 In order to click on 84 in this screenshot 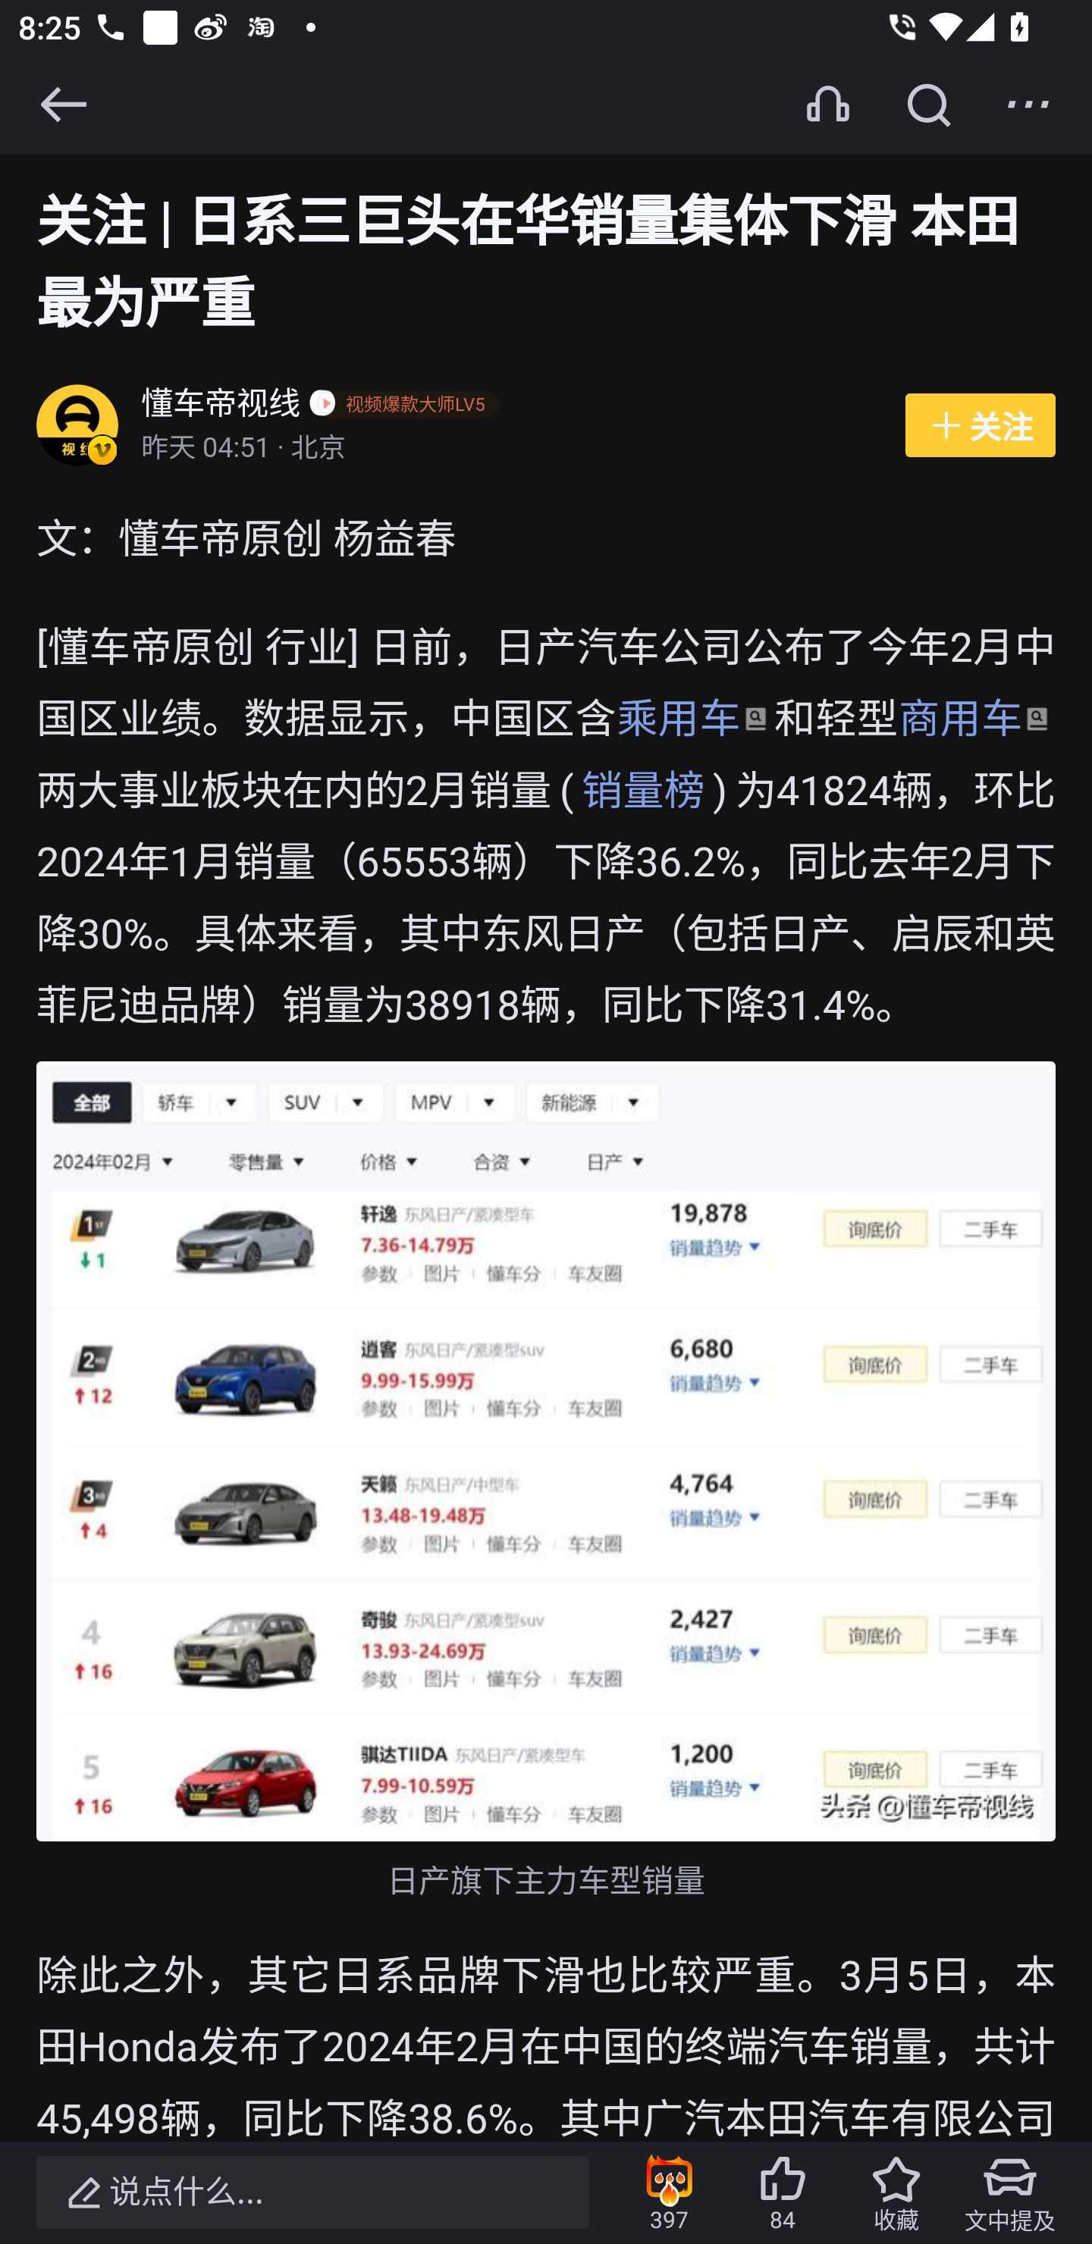, I will do `click(783, 2192)`.